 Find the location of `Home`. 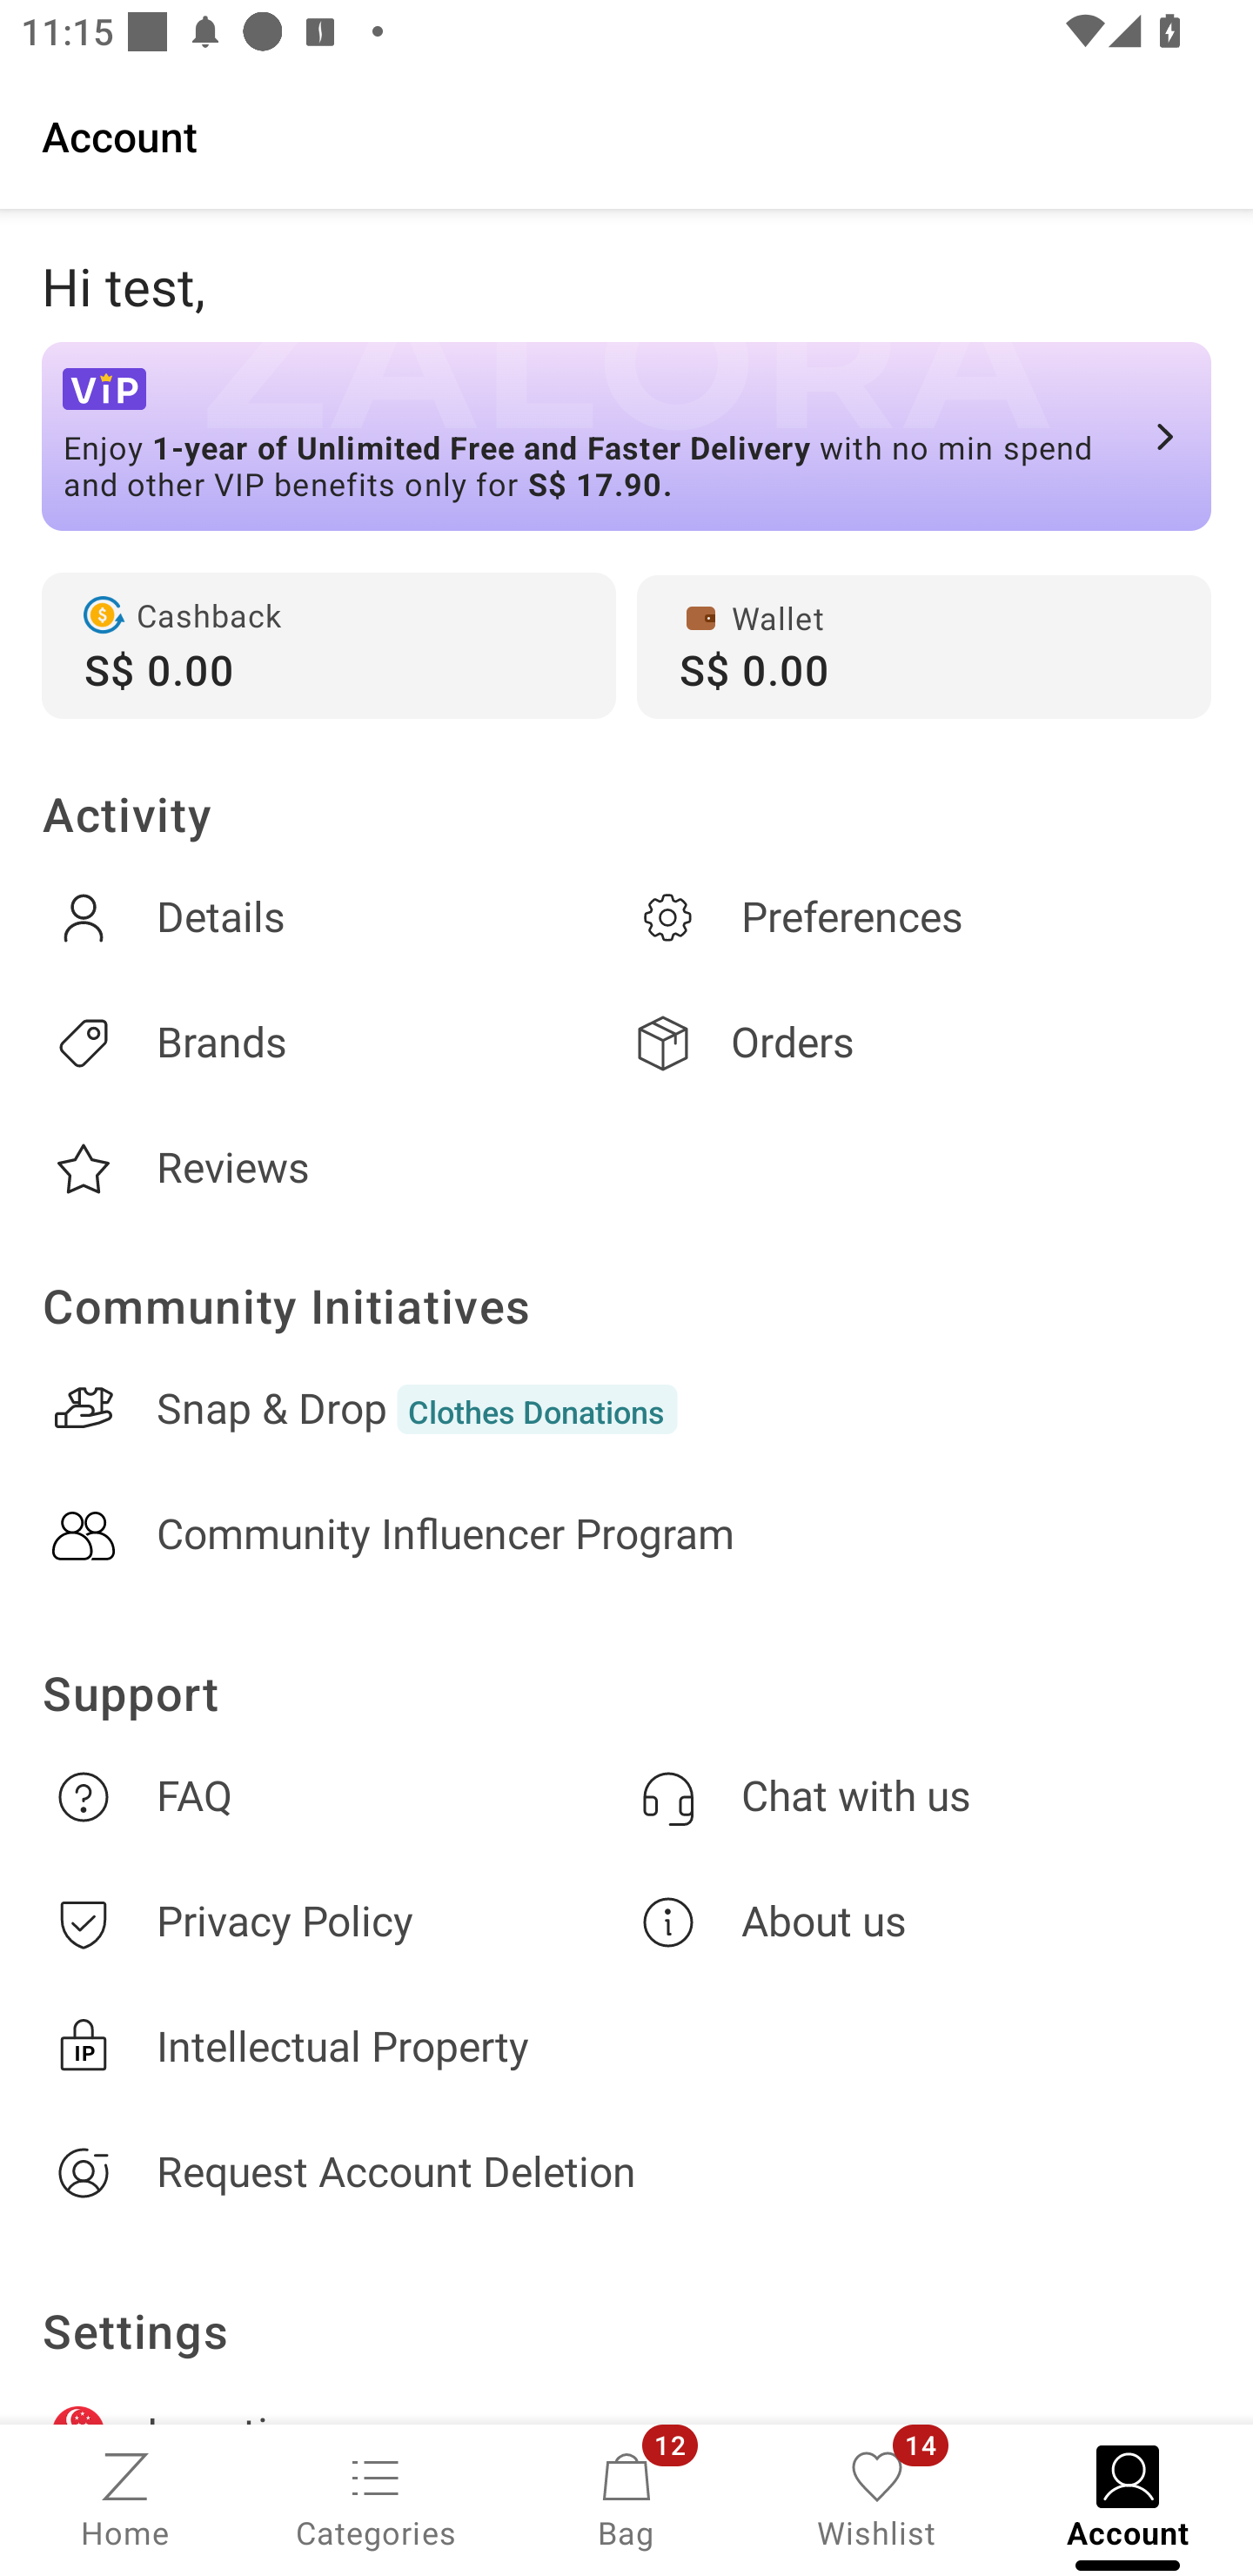

Home is located at coordinates (125, 2498).